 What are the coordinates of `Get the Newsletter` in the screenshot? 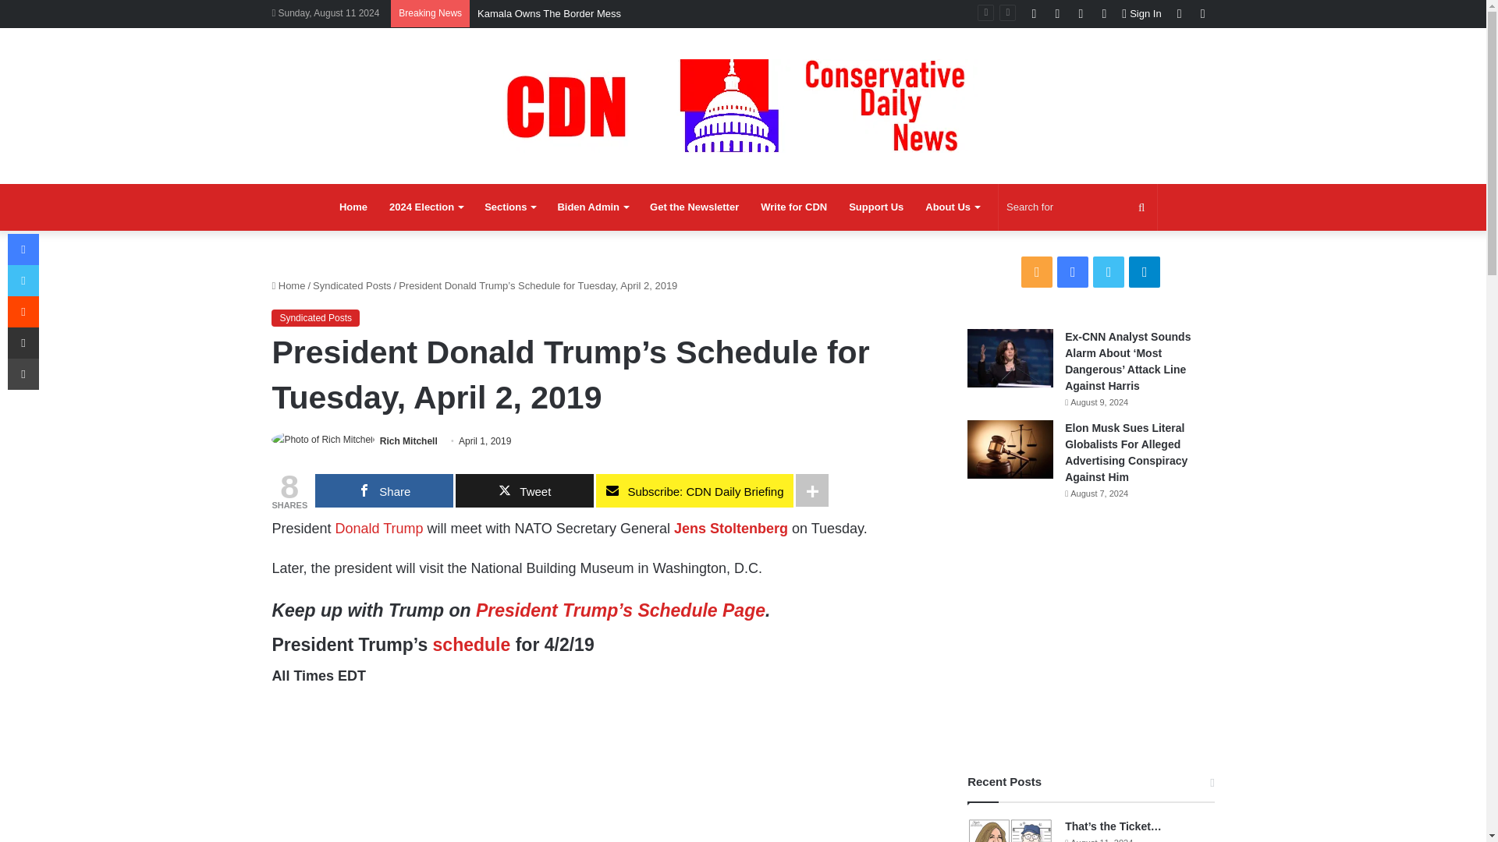 It's located at (694, 207).